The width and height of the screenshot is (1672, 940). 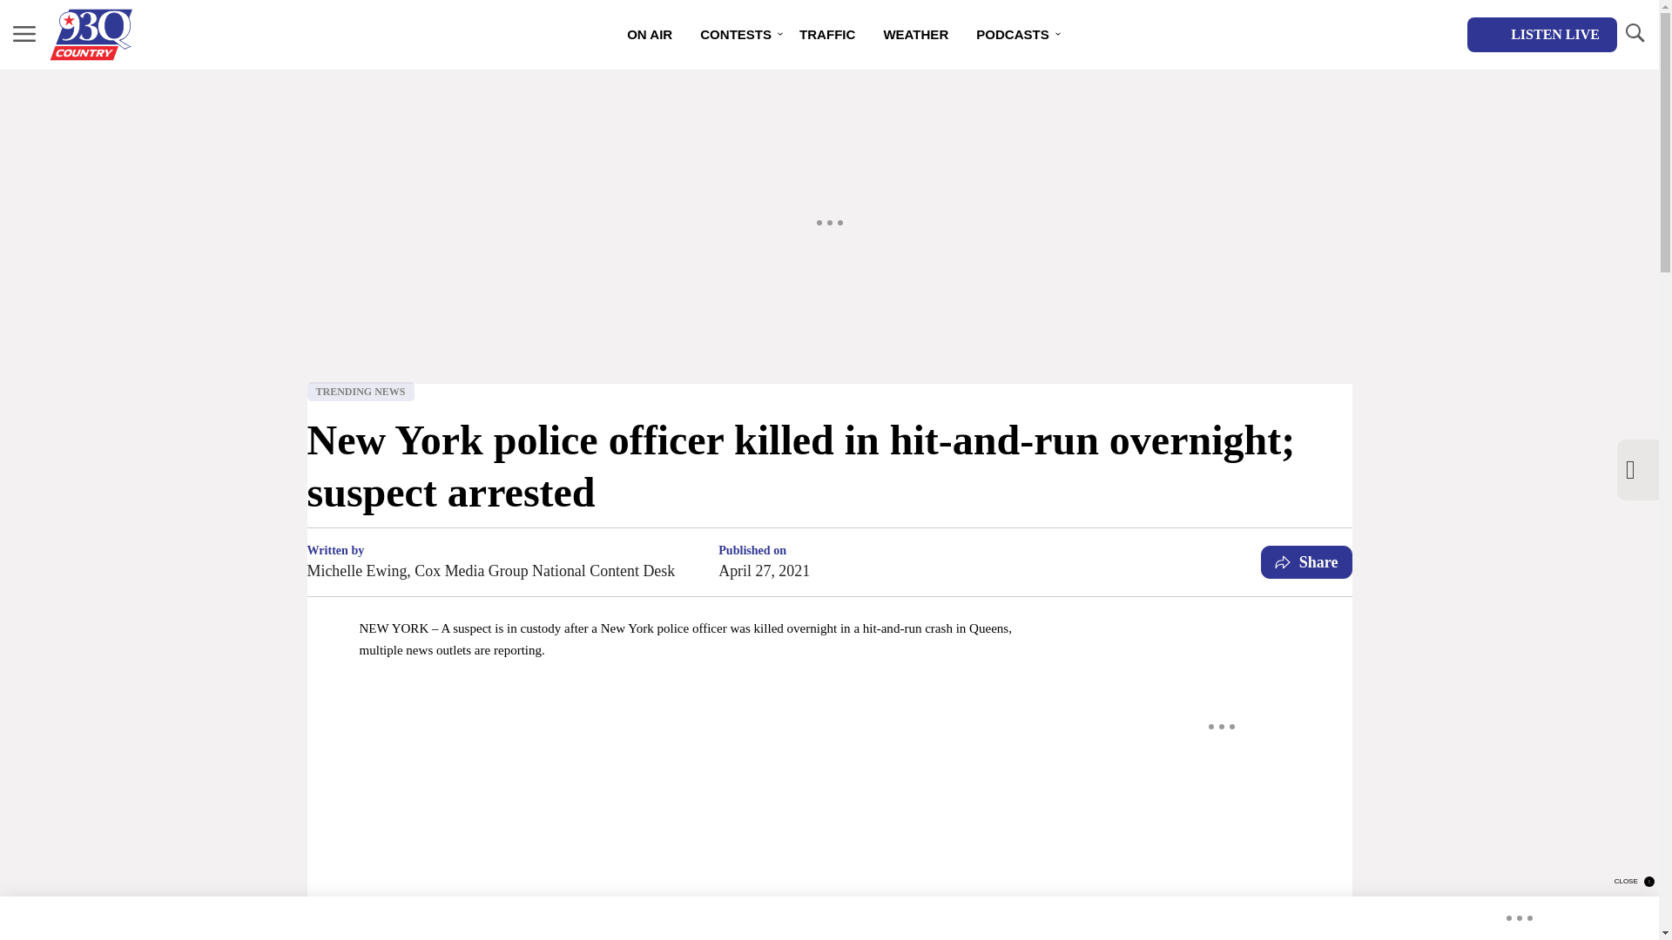 I want to click on ON AIR, so click(x=650, y=35).